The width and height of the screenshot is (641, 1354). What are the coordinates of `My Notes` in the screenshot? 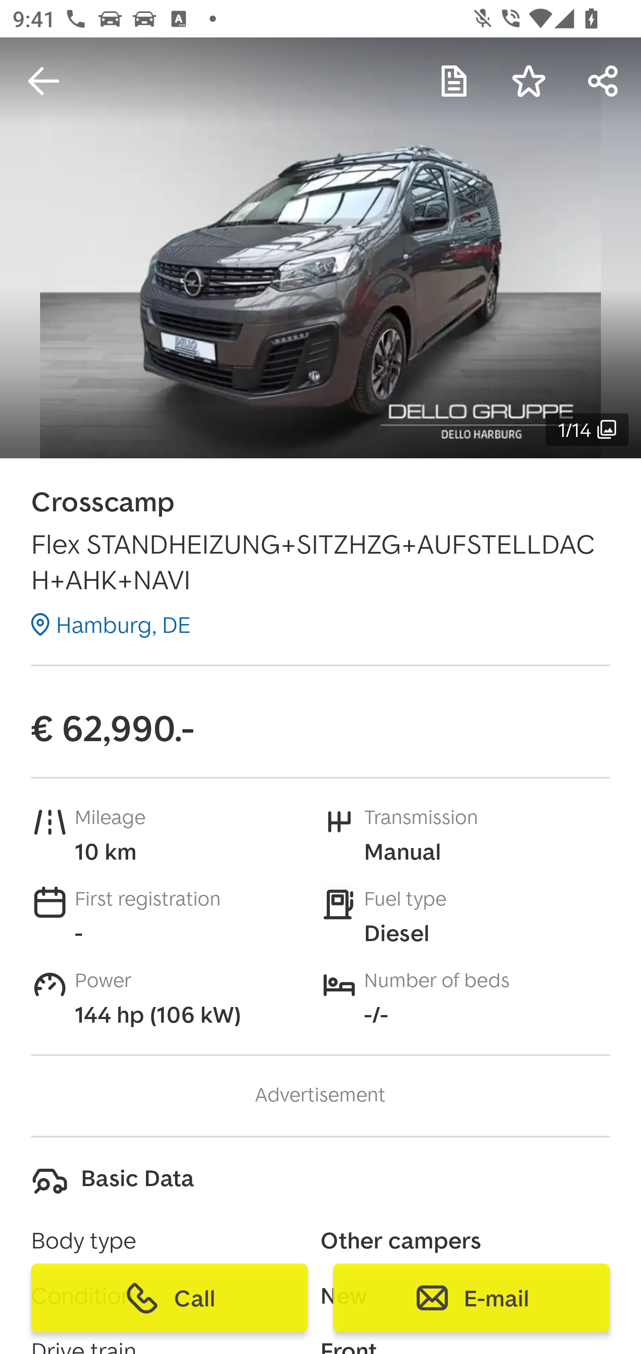 It's located at (454, 81).